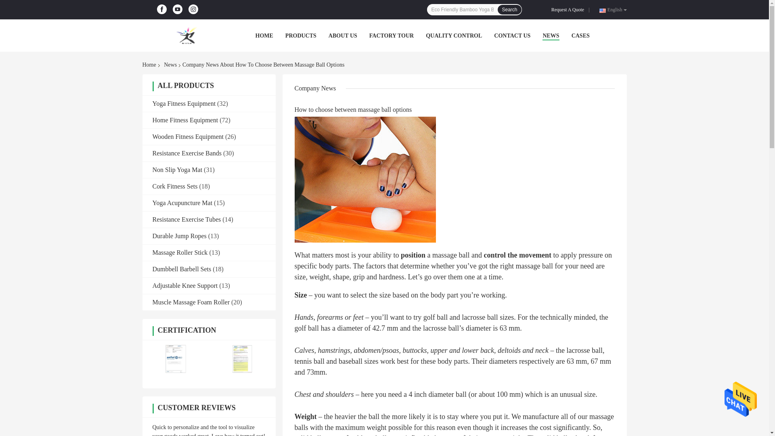  I want to click on NEWS, so click(551, 36).